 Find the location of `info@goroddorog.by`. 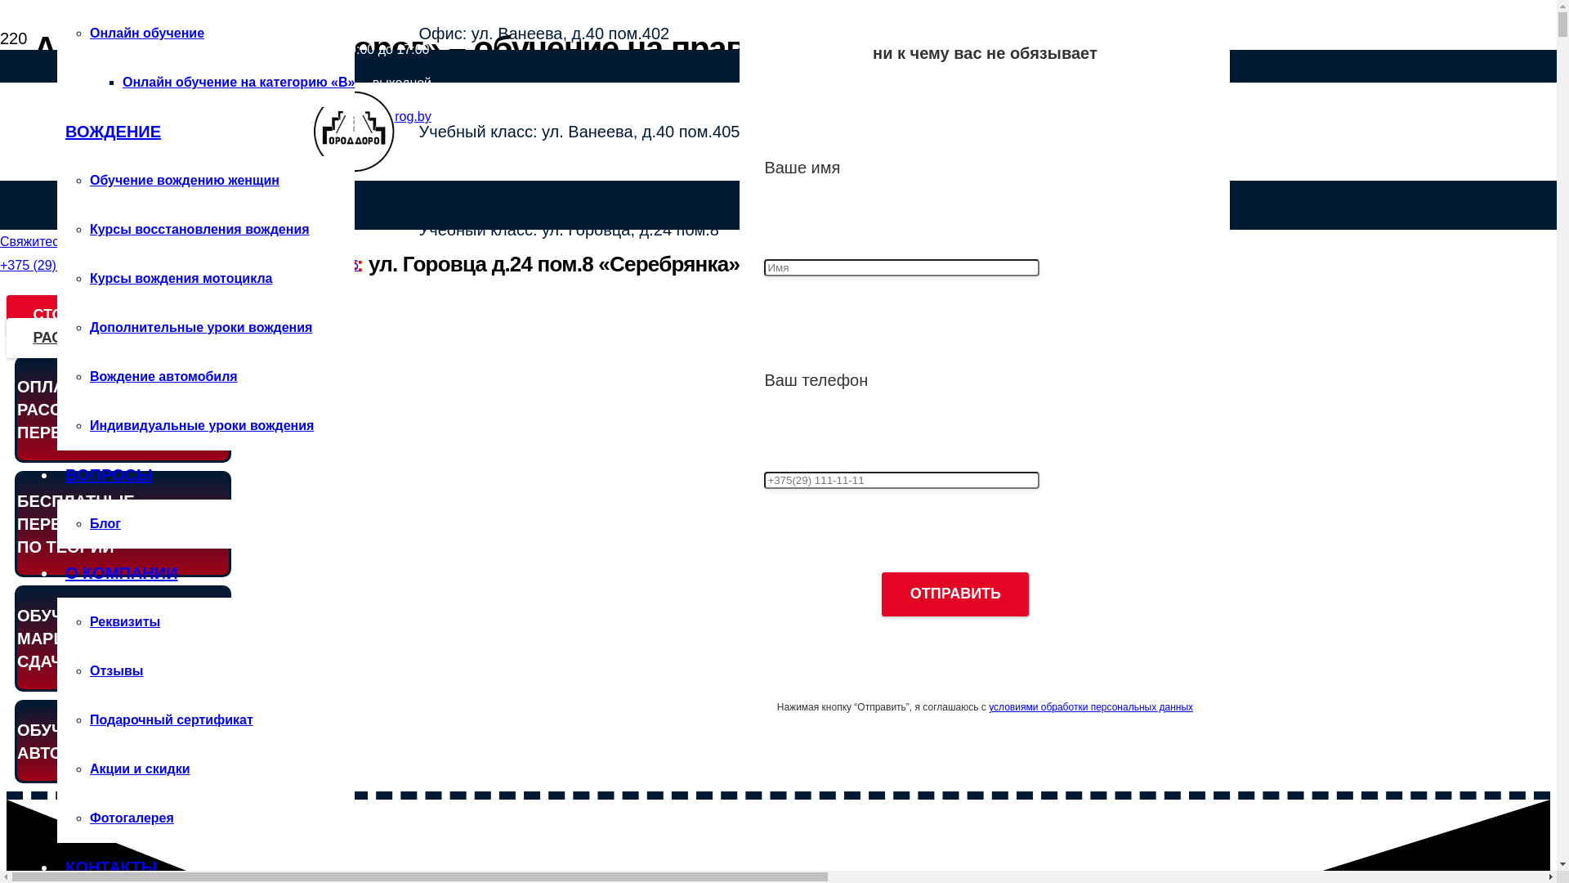

info@goroddorog.by is located at coordinates (371, 116).